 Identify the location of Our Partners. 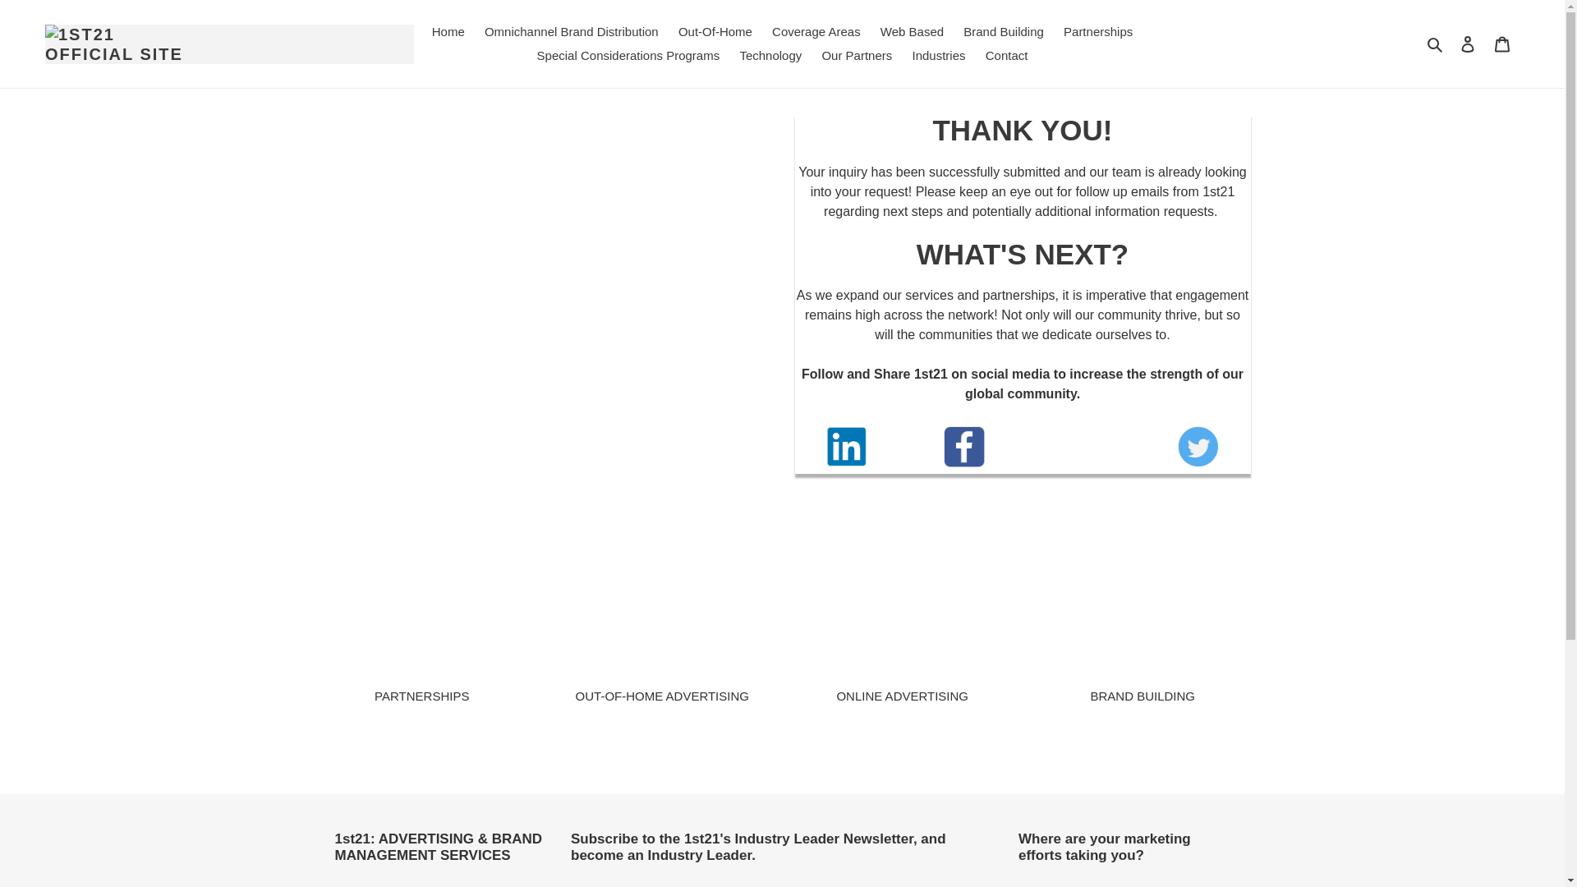
(857, 56).